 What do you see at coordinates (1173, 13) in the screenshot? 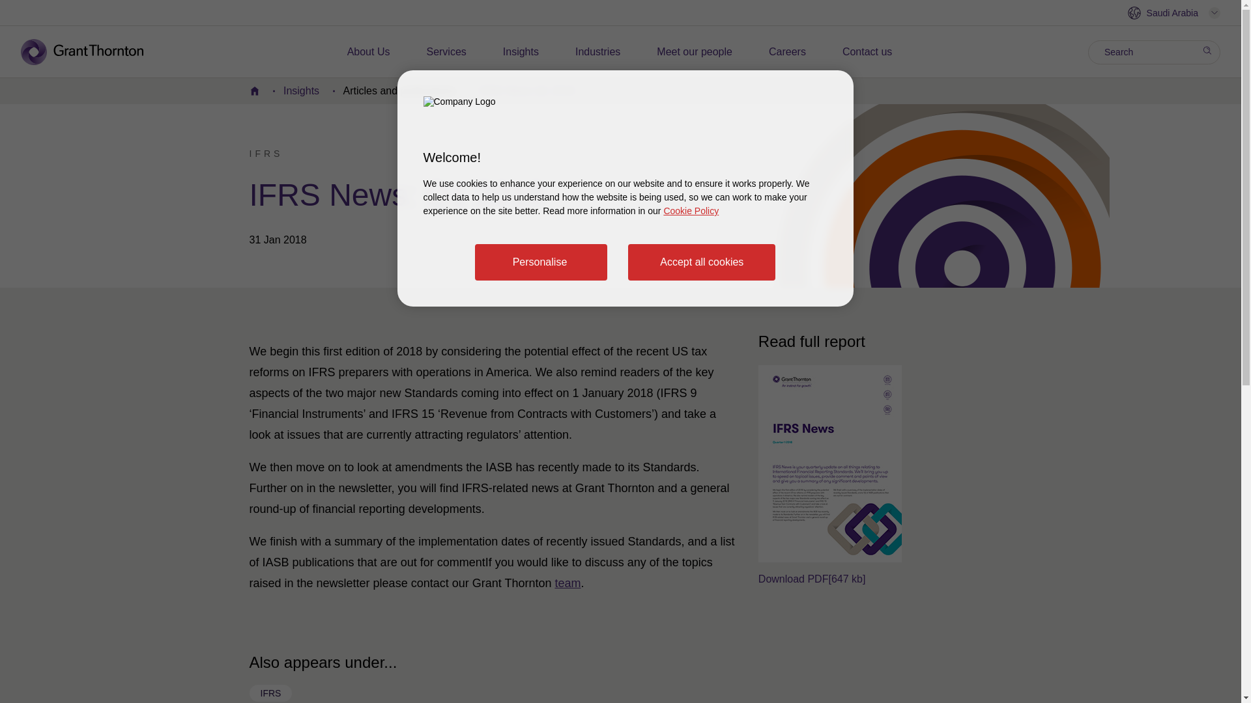
I see `Explore the Grant Thornton network` at bounding box center [1173, 13].